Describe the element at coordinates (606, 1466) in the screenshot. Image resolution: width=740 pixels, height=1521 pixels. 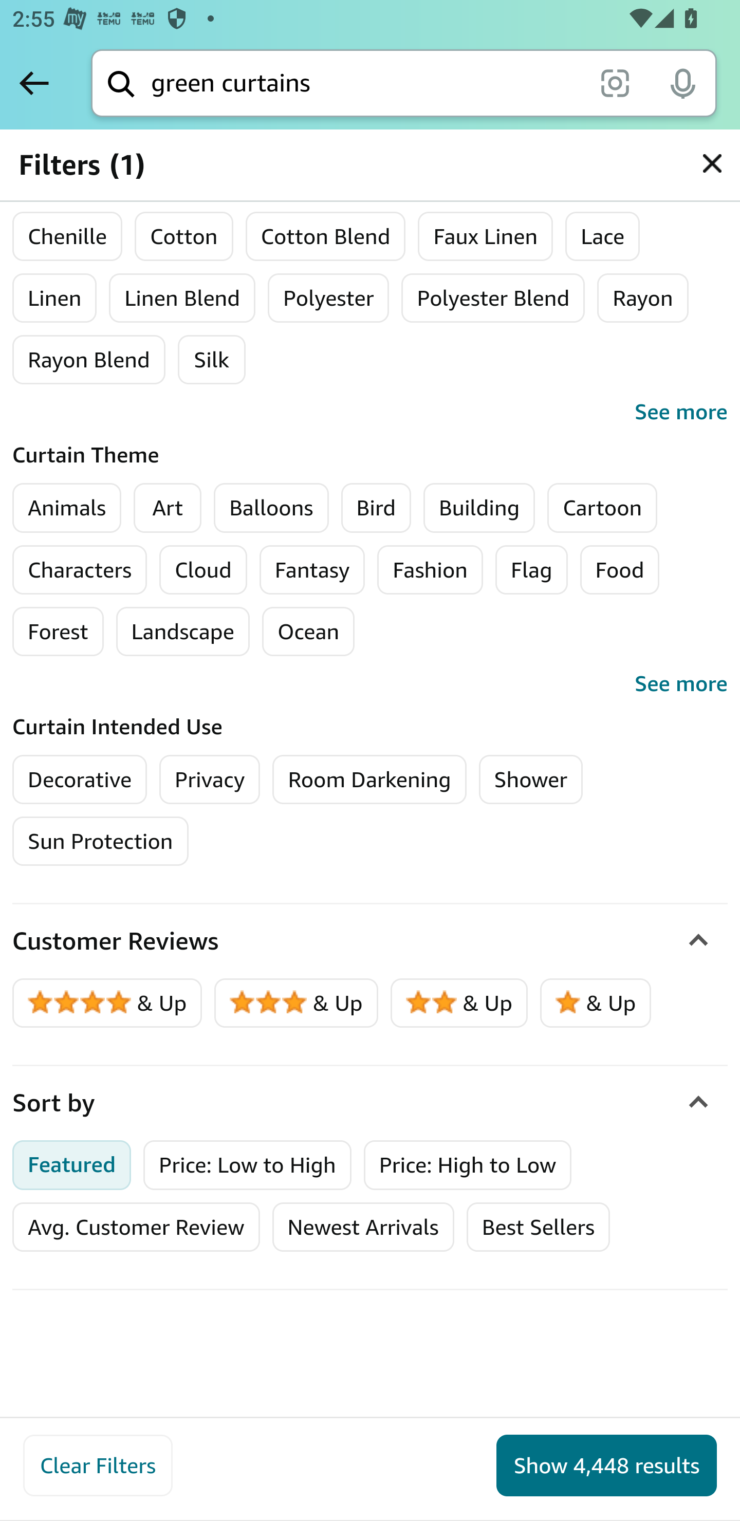
I see `Show 4,448 results` at that location.